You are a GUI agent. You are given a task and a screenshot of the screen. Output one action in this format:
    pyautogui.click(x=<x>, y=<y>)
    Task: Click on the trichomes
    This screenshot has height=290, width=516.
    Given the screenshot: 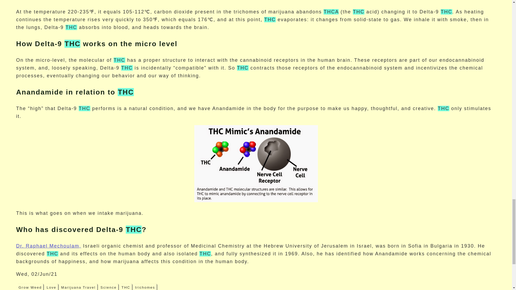 What is the action you would take?
    pyautogui.click(x=145, y=287)
    